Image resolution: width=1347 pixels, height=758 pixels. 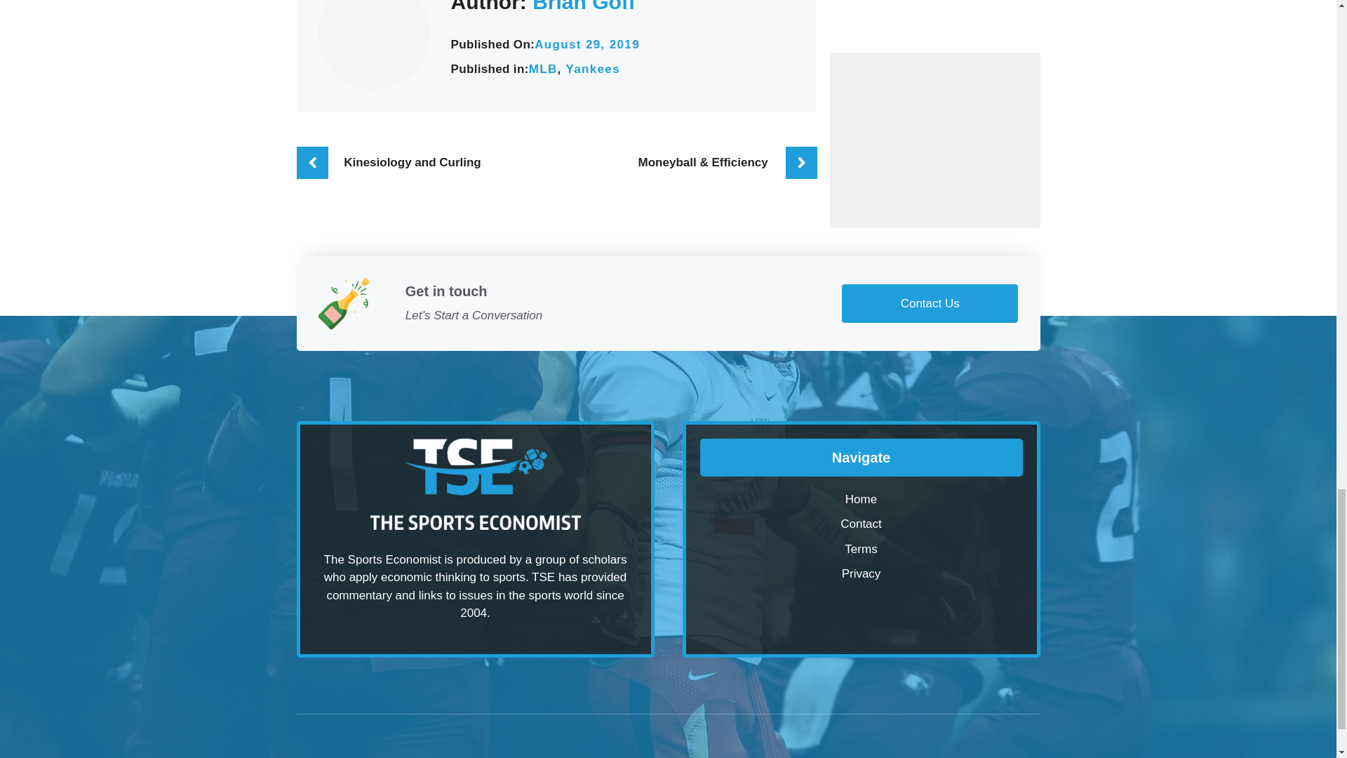 I want to click on Yankees, so click(x=592, y=69).